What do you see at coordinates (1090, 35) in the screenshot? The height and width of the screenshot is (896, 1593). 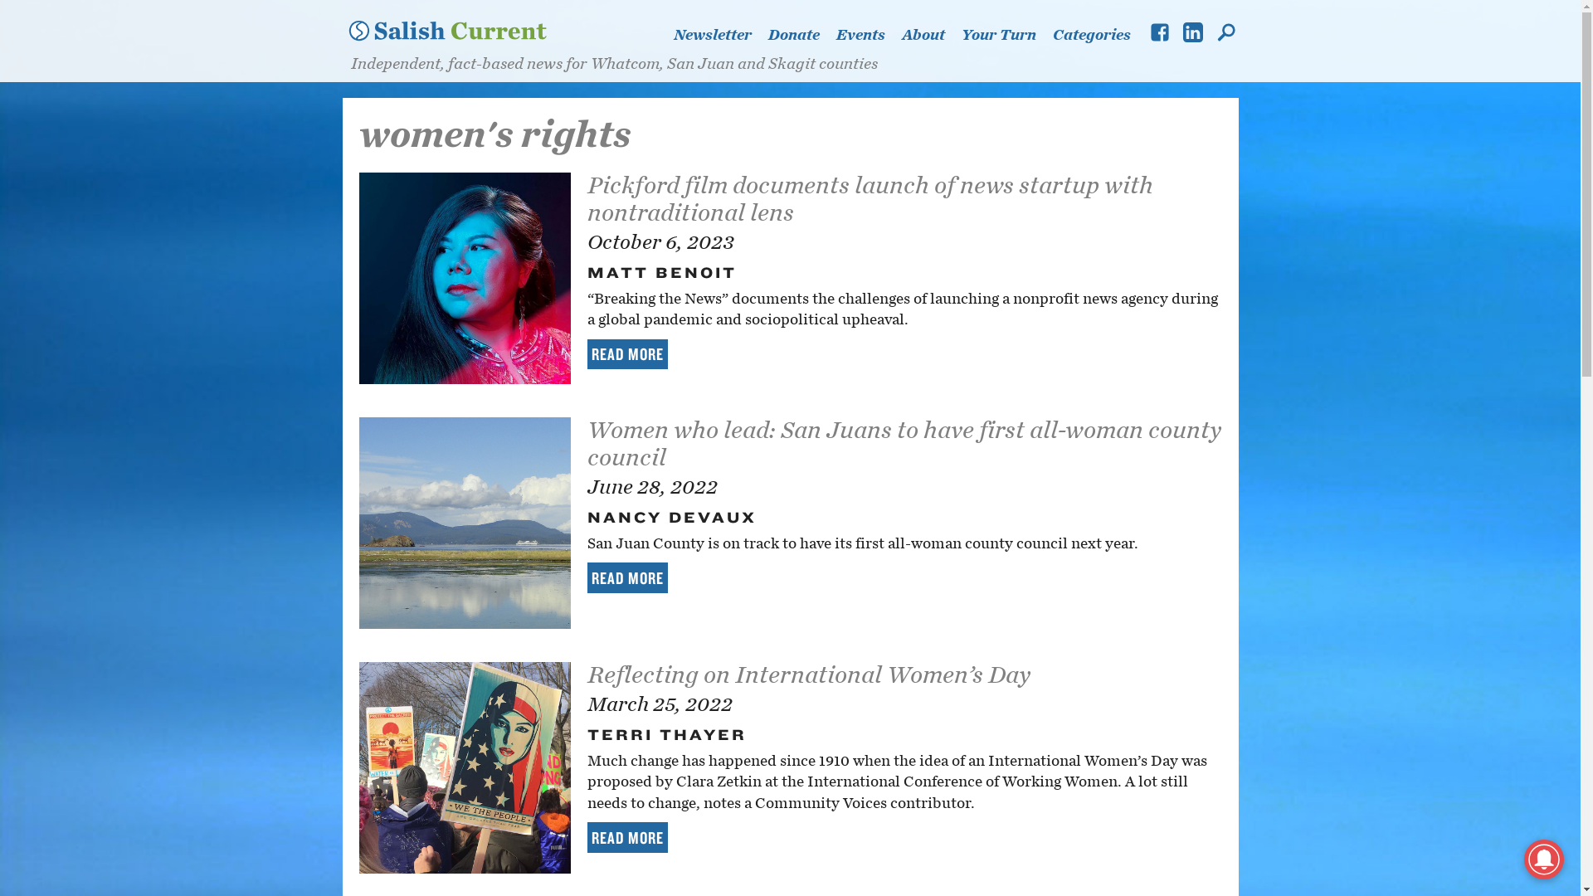 I see `Categories` at bounding box center [1090, 35].